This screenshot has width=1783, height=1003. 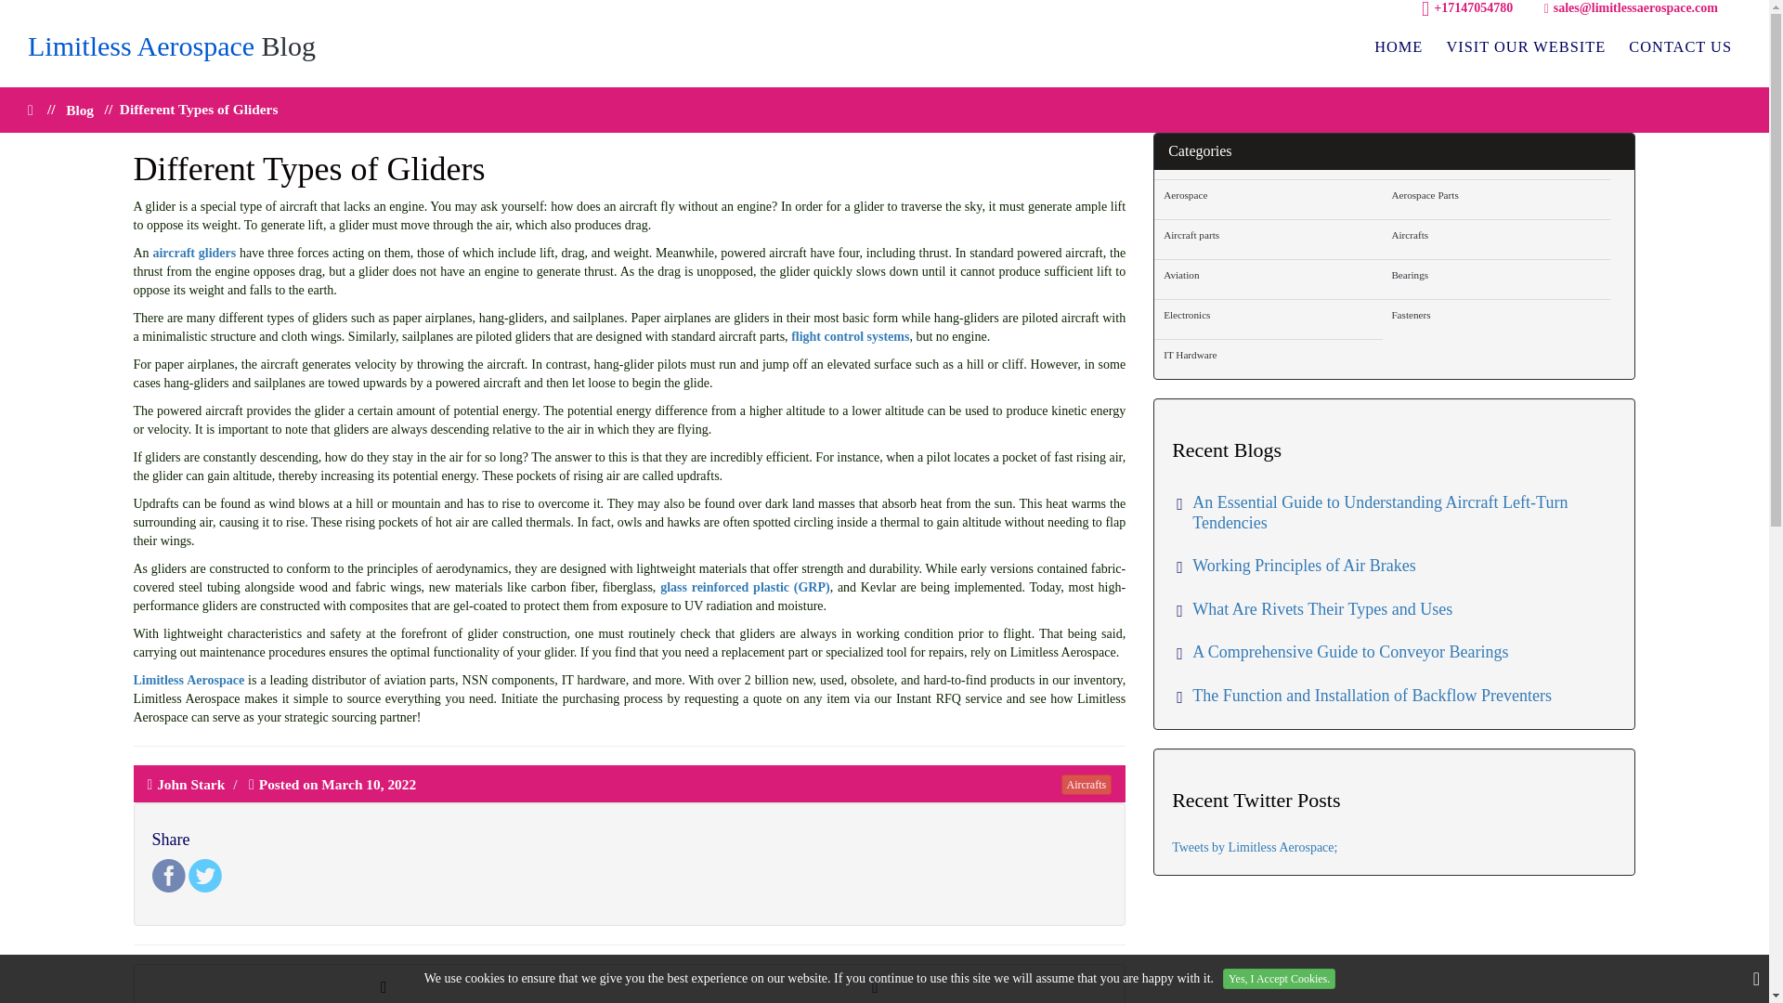 I want to click on aircraft gliders, so click(x=193, y=253).